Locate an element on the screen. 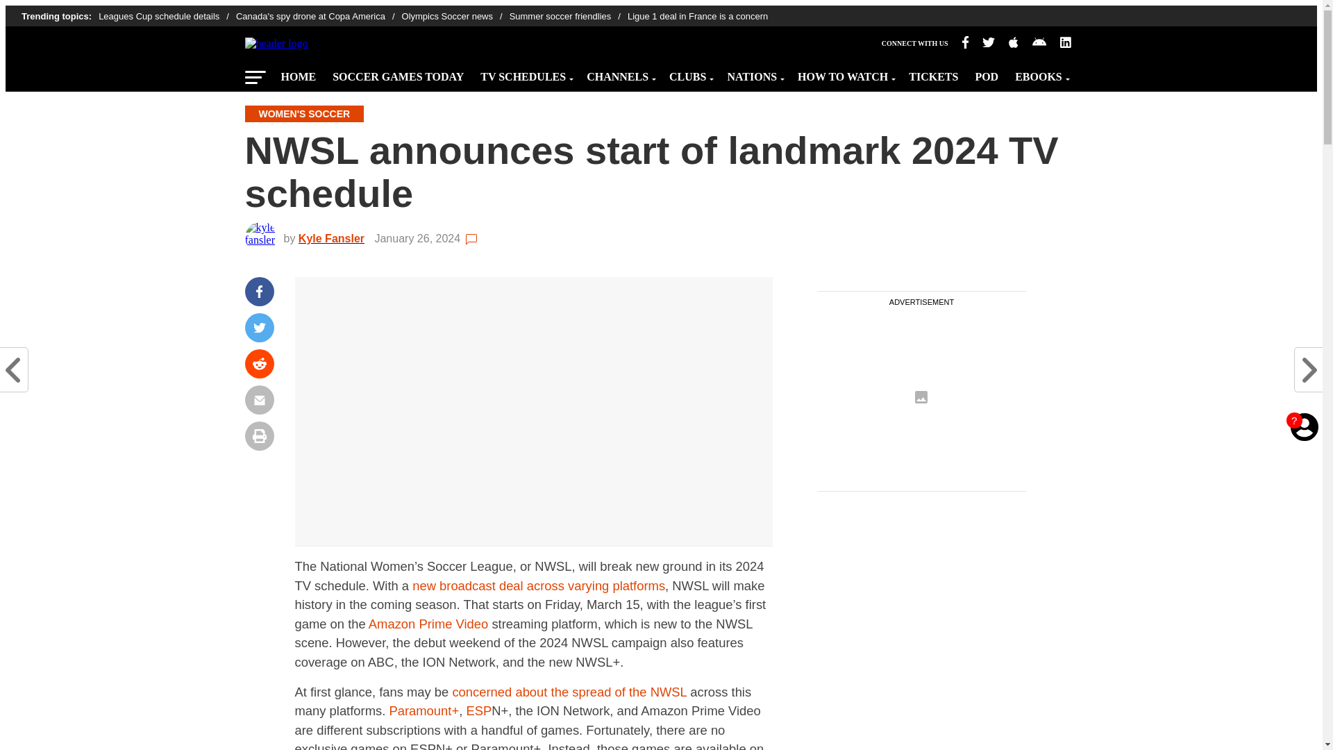 Image resolution: width=1333 pixels, height=750 pixels. Leagues Cup schedule details is located at coordinates (167, 17).